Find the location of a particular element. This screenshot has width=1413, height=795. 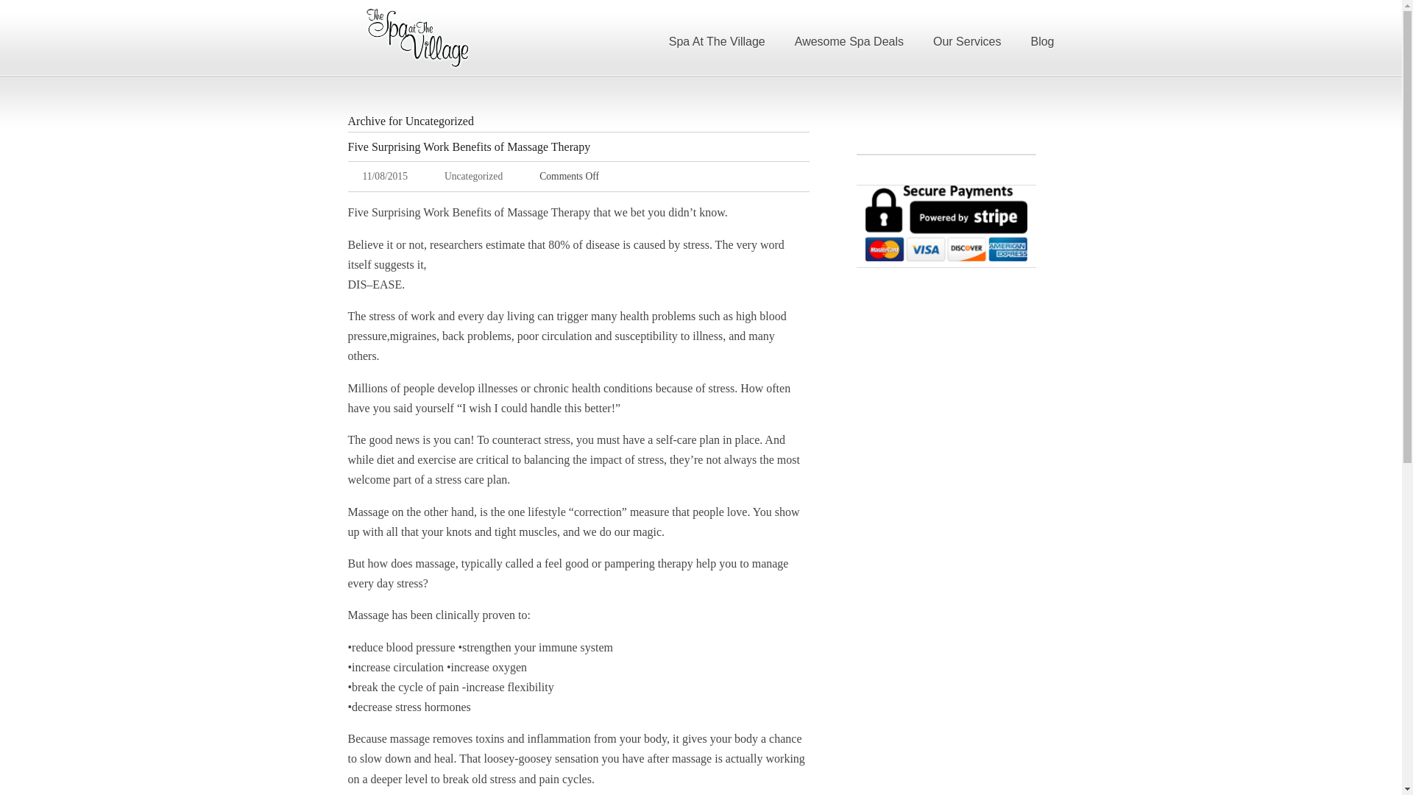

Awesome Spa Deals is located at coordinates (849, 38).